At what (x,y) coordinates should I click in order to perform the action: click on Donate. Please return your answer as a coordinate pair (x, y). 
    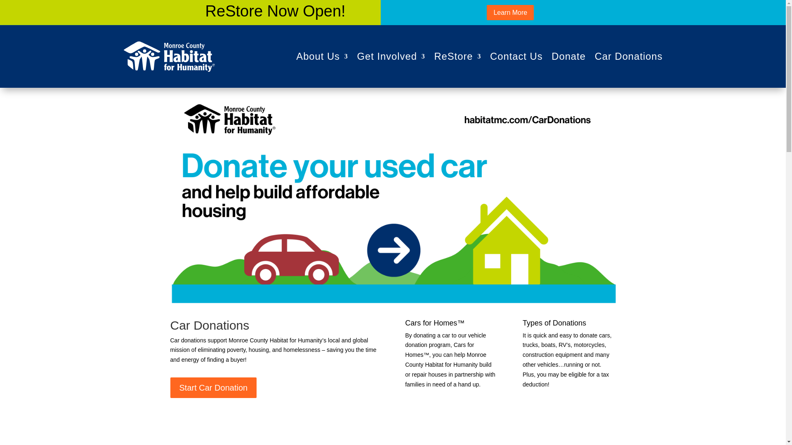
    Looking at the image, I should click on (568, 56).